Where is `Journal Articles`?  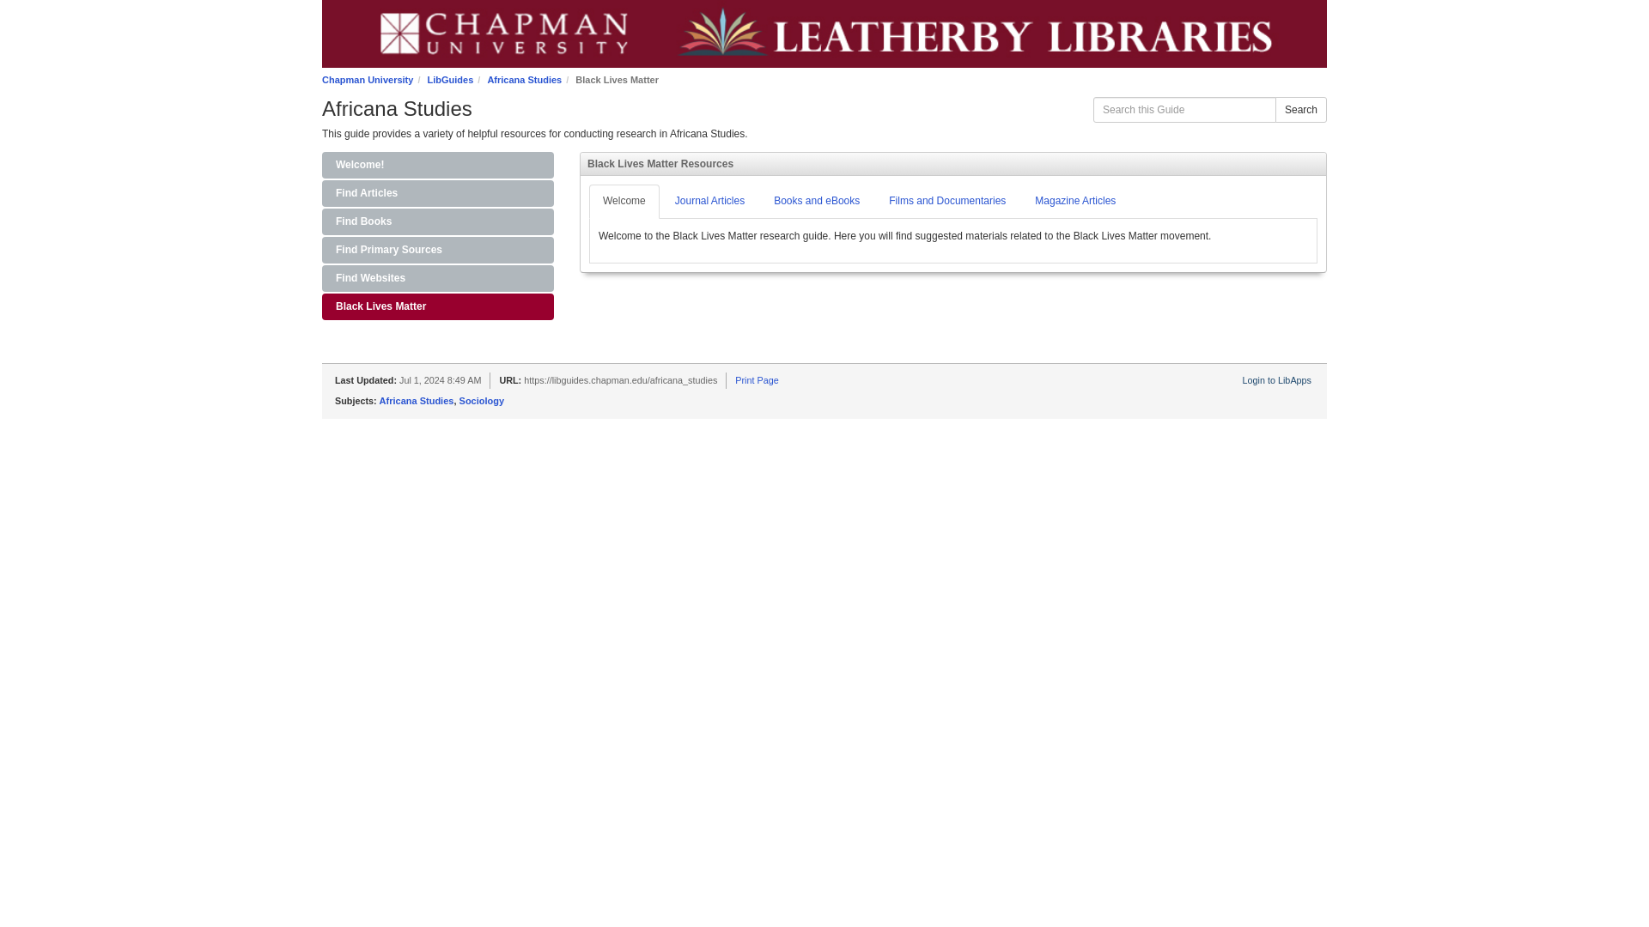 Journal Articles is located at coordinates (709, 201).